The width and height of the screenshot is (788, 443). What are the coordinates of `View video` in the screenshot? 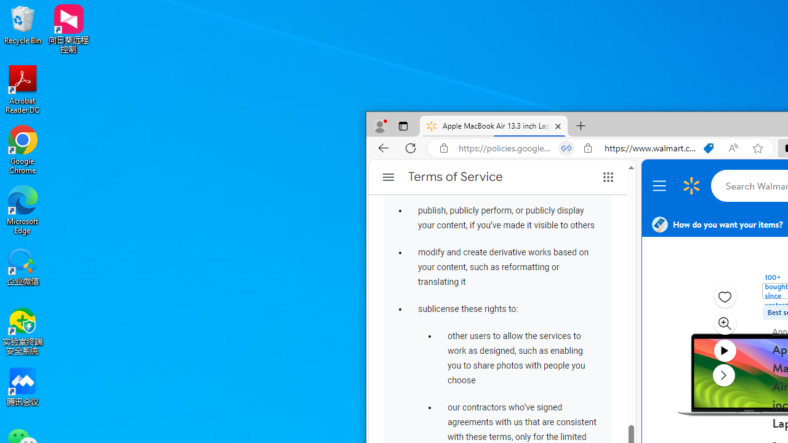 It's located at (724, 351).